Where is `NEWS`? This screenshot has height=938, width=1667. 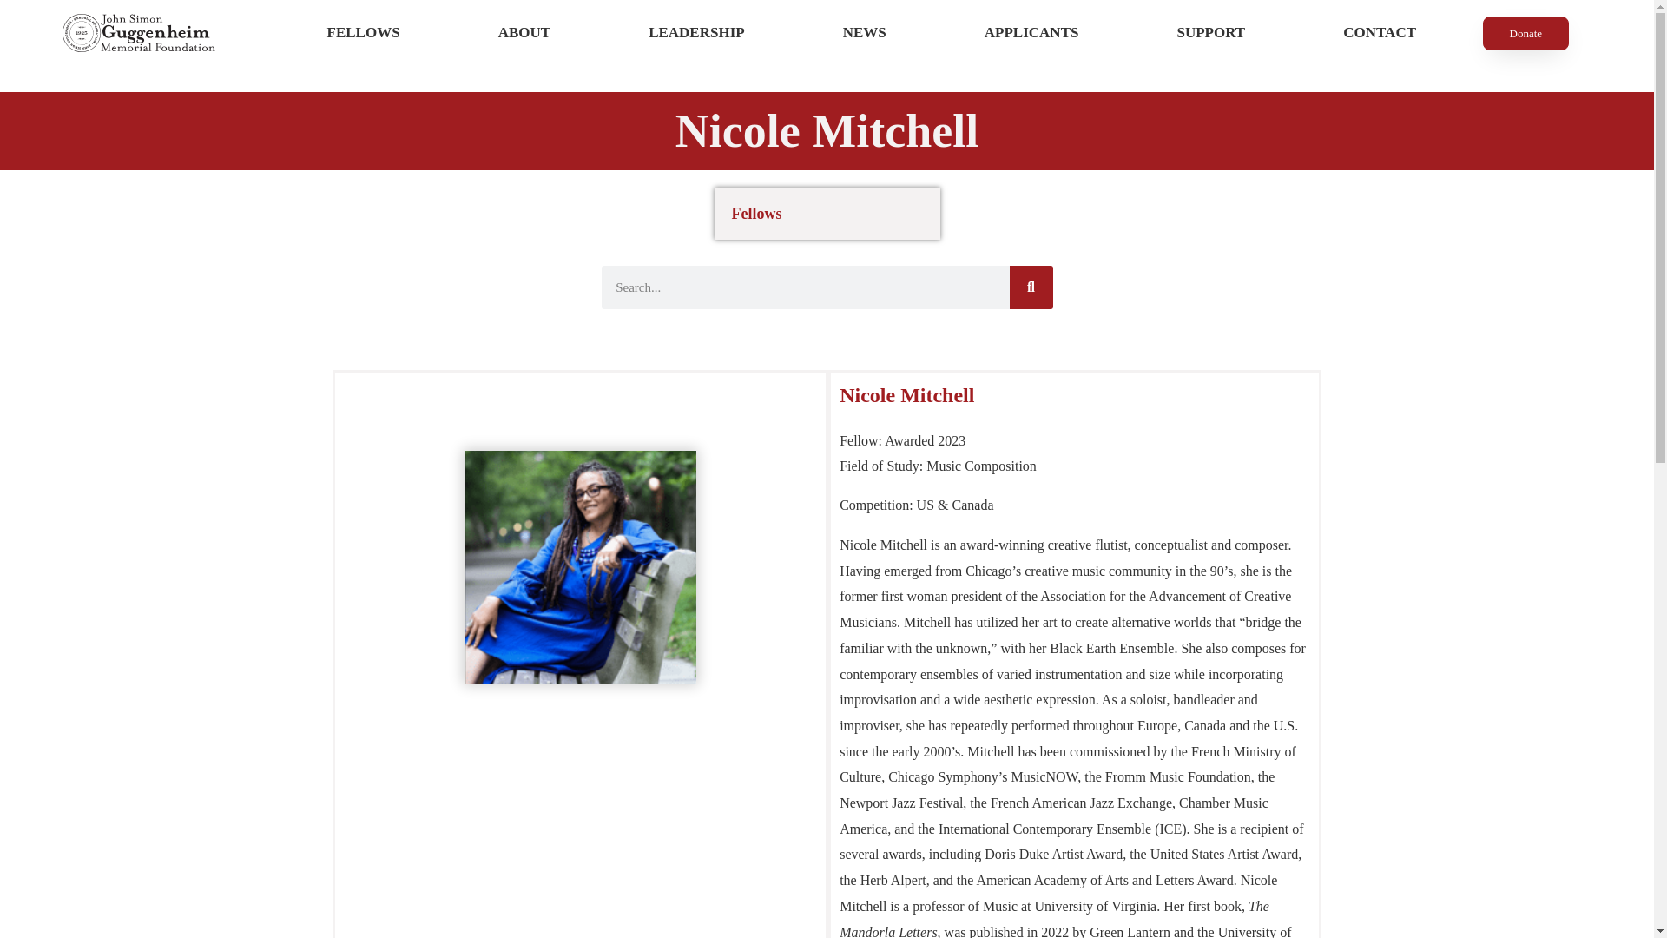
NEWS is located at coordinates (864, 33).